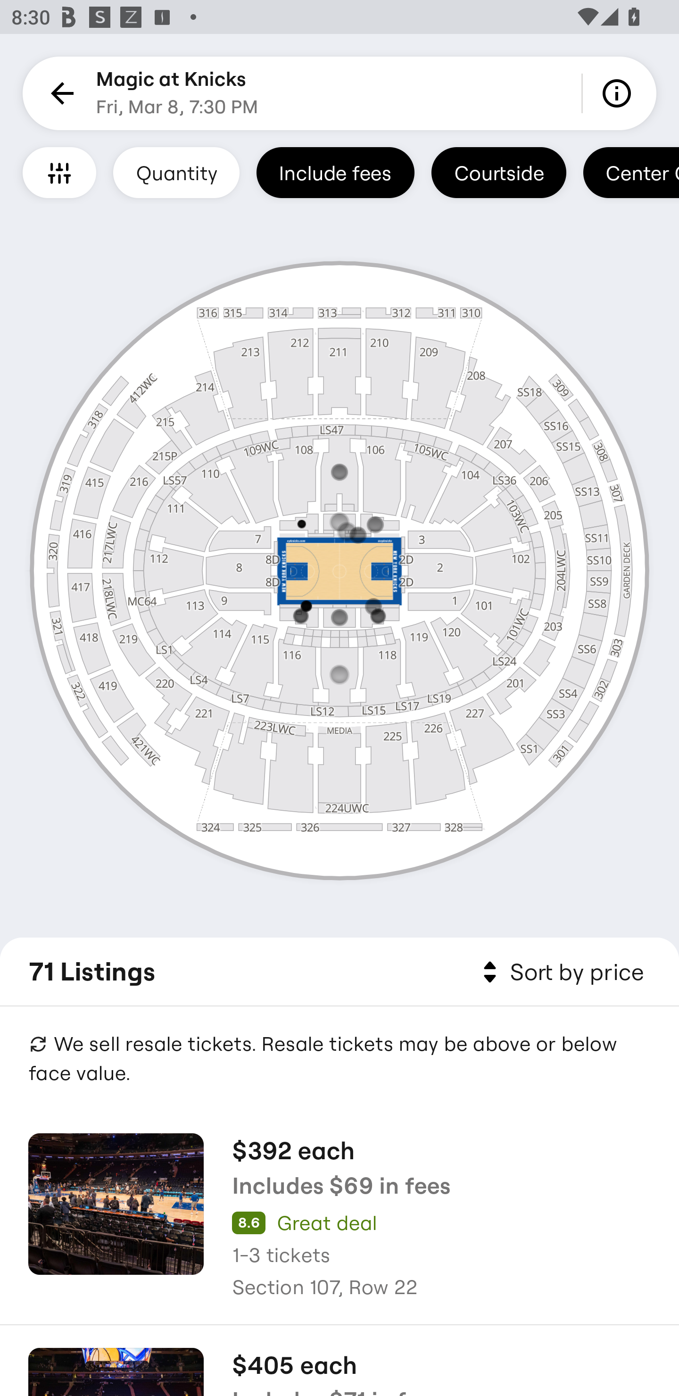  I want to click on Filters and Accessible Seating, so click(59, 172).